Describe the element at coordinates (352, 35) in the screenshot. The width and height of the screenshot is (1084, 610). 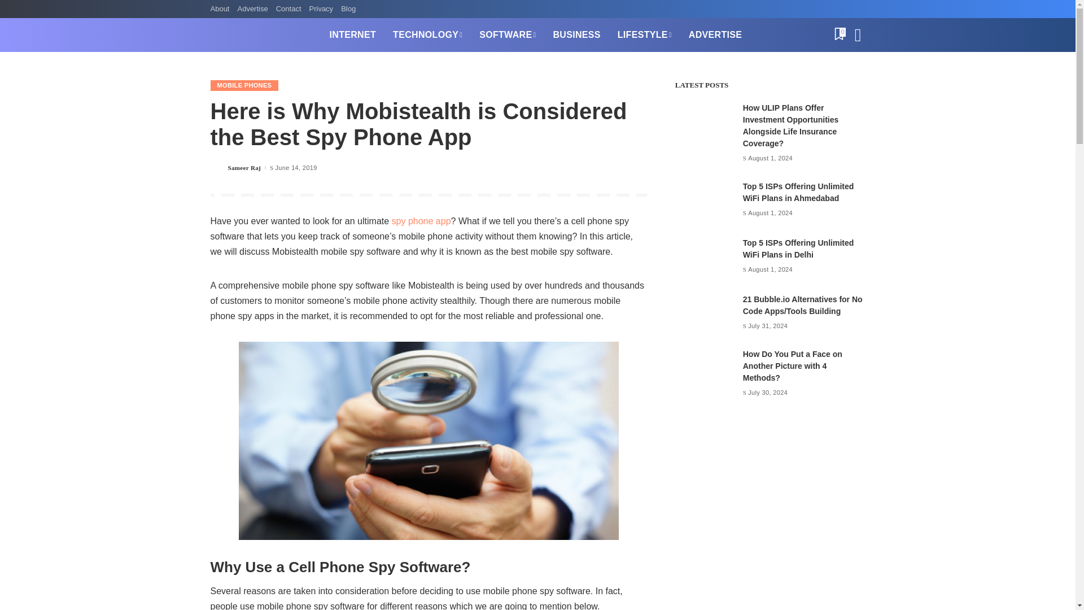
I see `INTERNET` at that location.